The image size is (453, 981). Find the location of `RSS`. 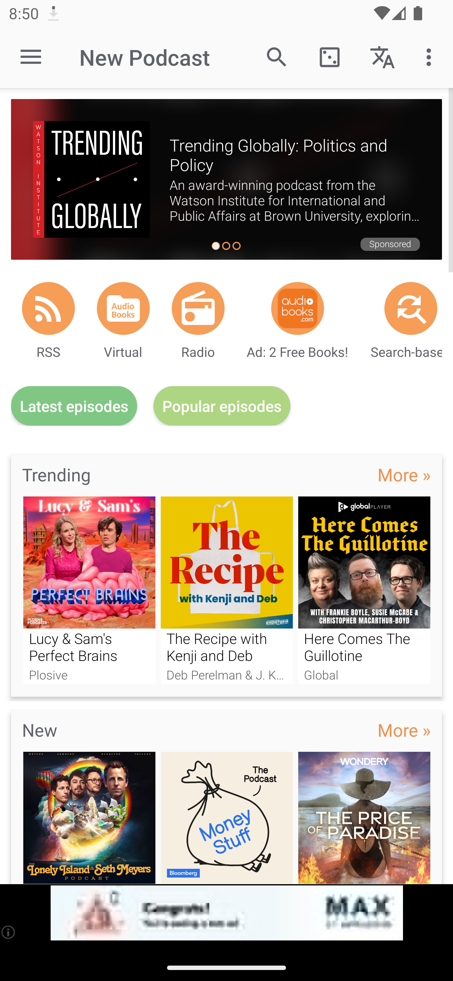

RSS is located at coordinates (48, 308).